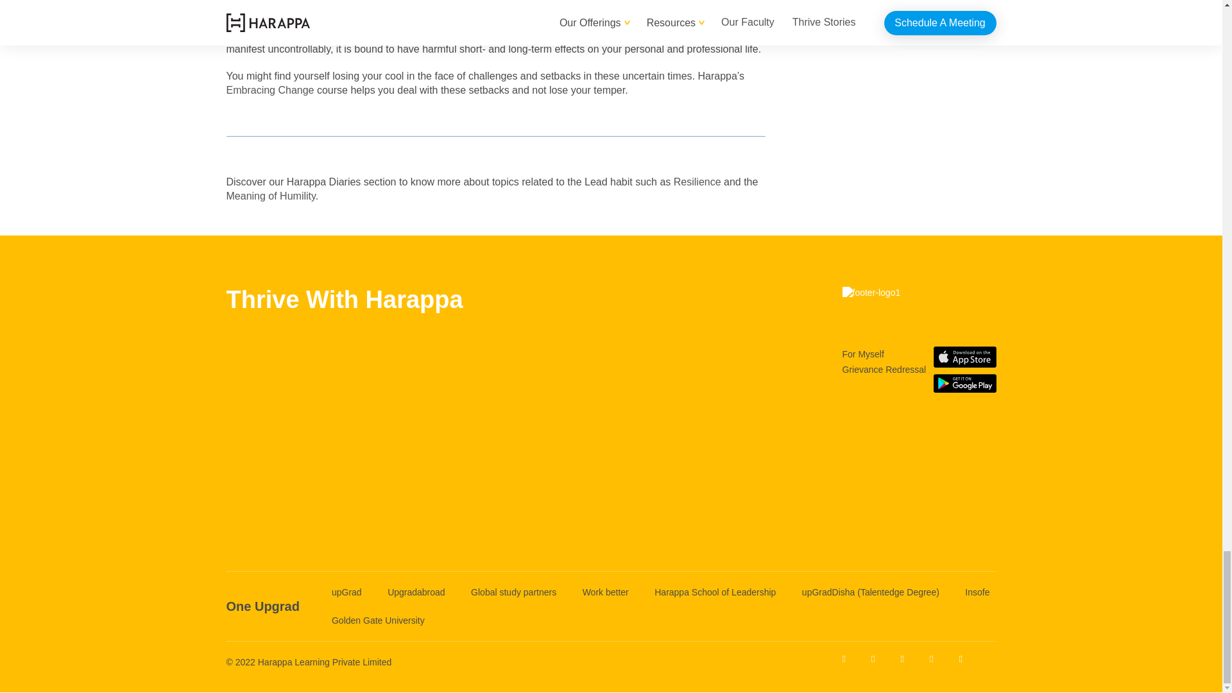 This screenshot has height=693, width=1232. Describe the element at coordinates (715, 592) in the screenshot. I see `Harappa School of Leadership` at that location.